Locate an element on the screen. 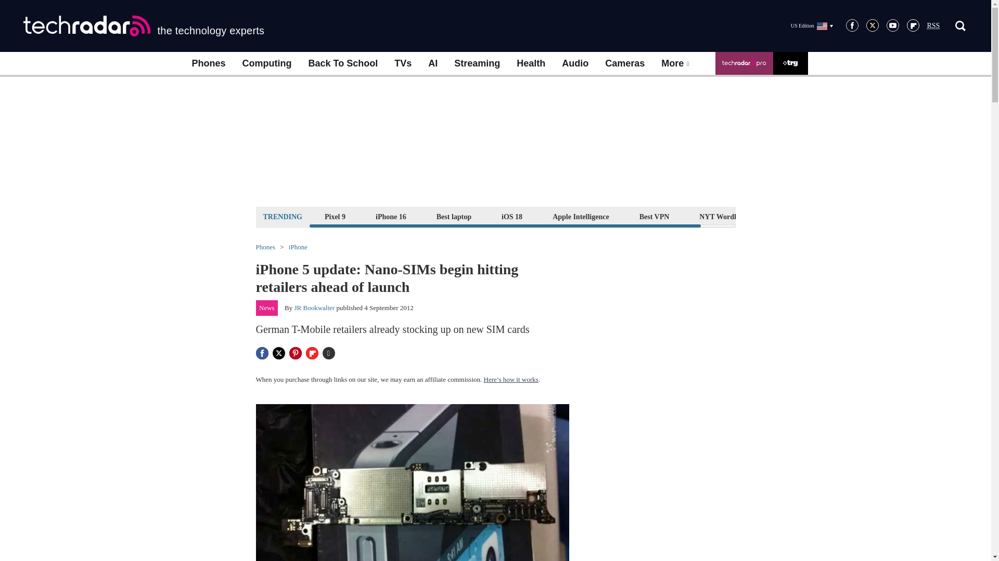 Image resolution: width=999 pixels, height=561 pixels. Phones is located at coordinates (208, 63).